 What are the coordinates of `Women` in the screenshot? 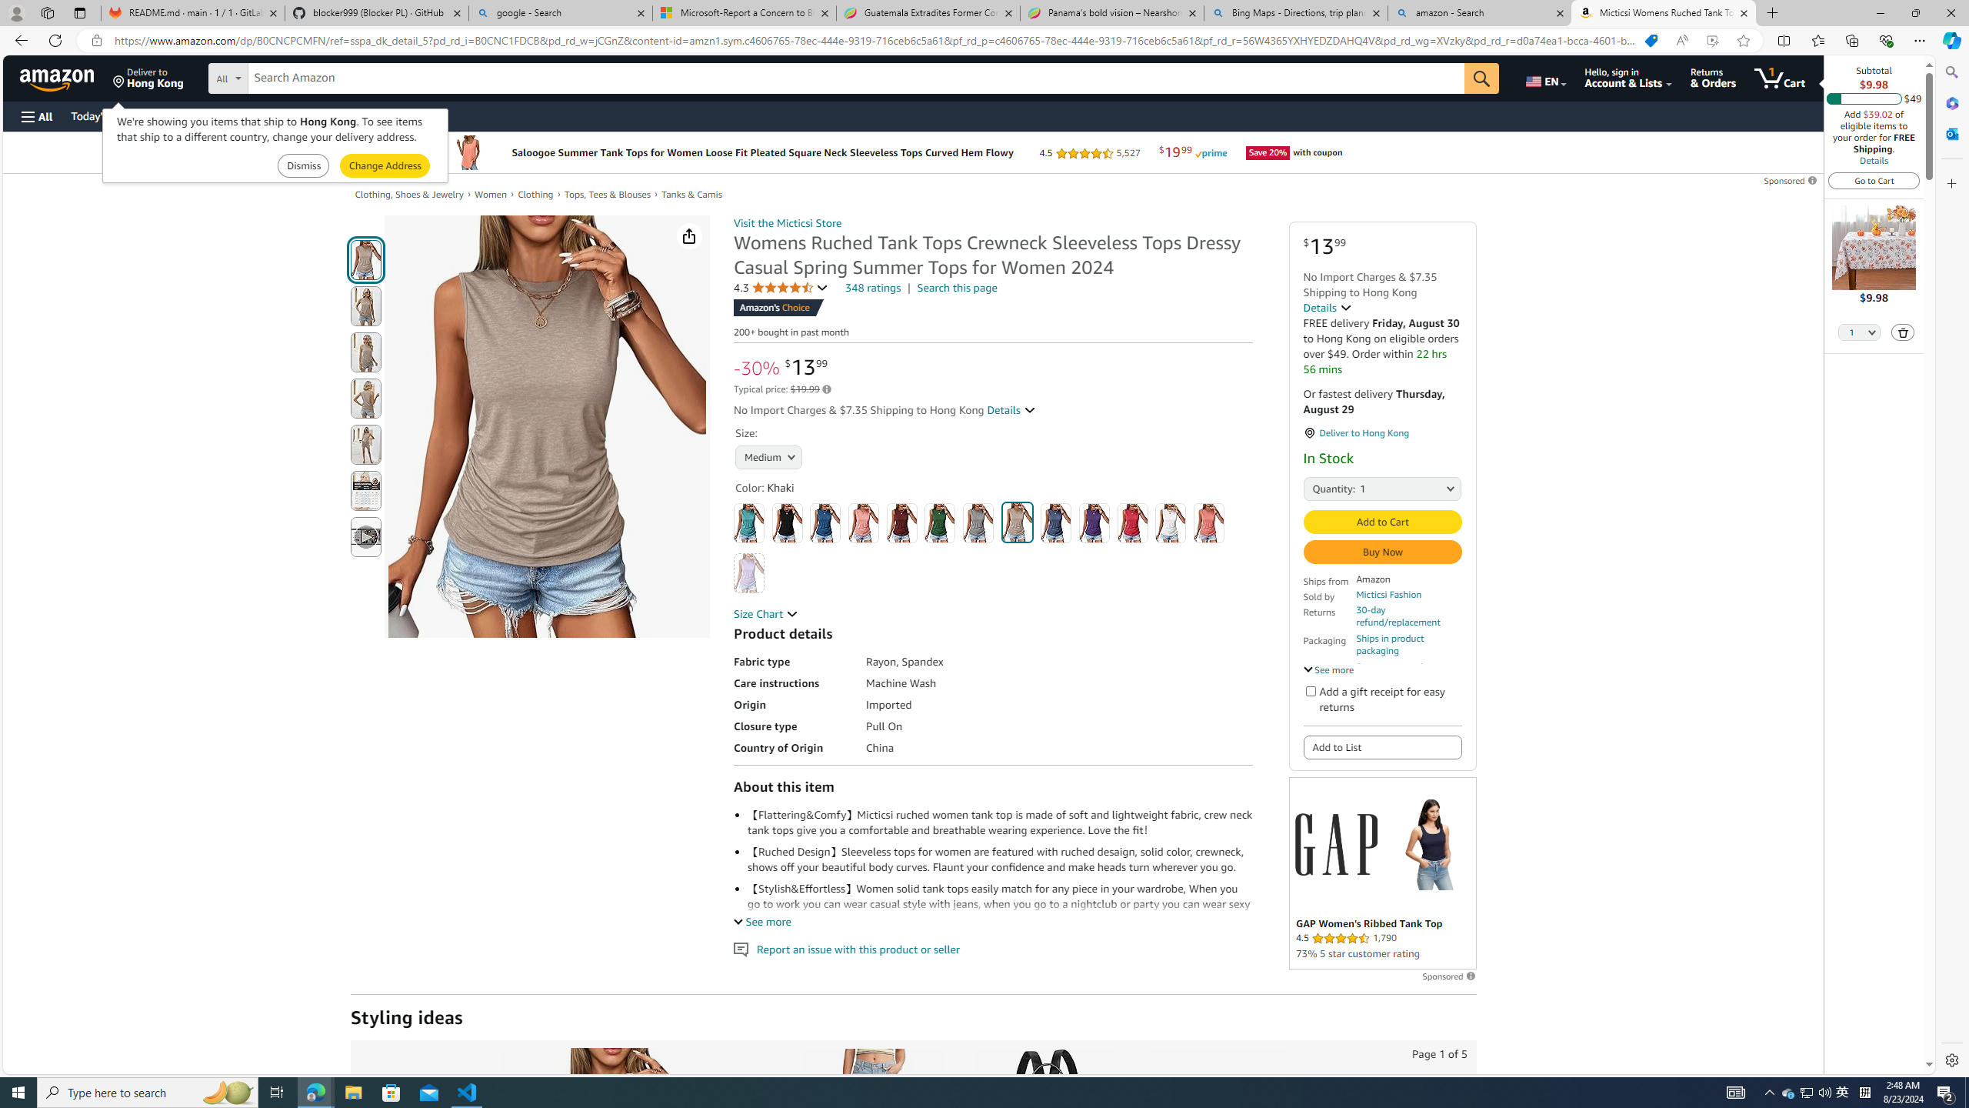 It's located at (491, 194).